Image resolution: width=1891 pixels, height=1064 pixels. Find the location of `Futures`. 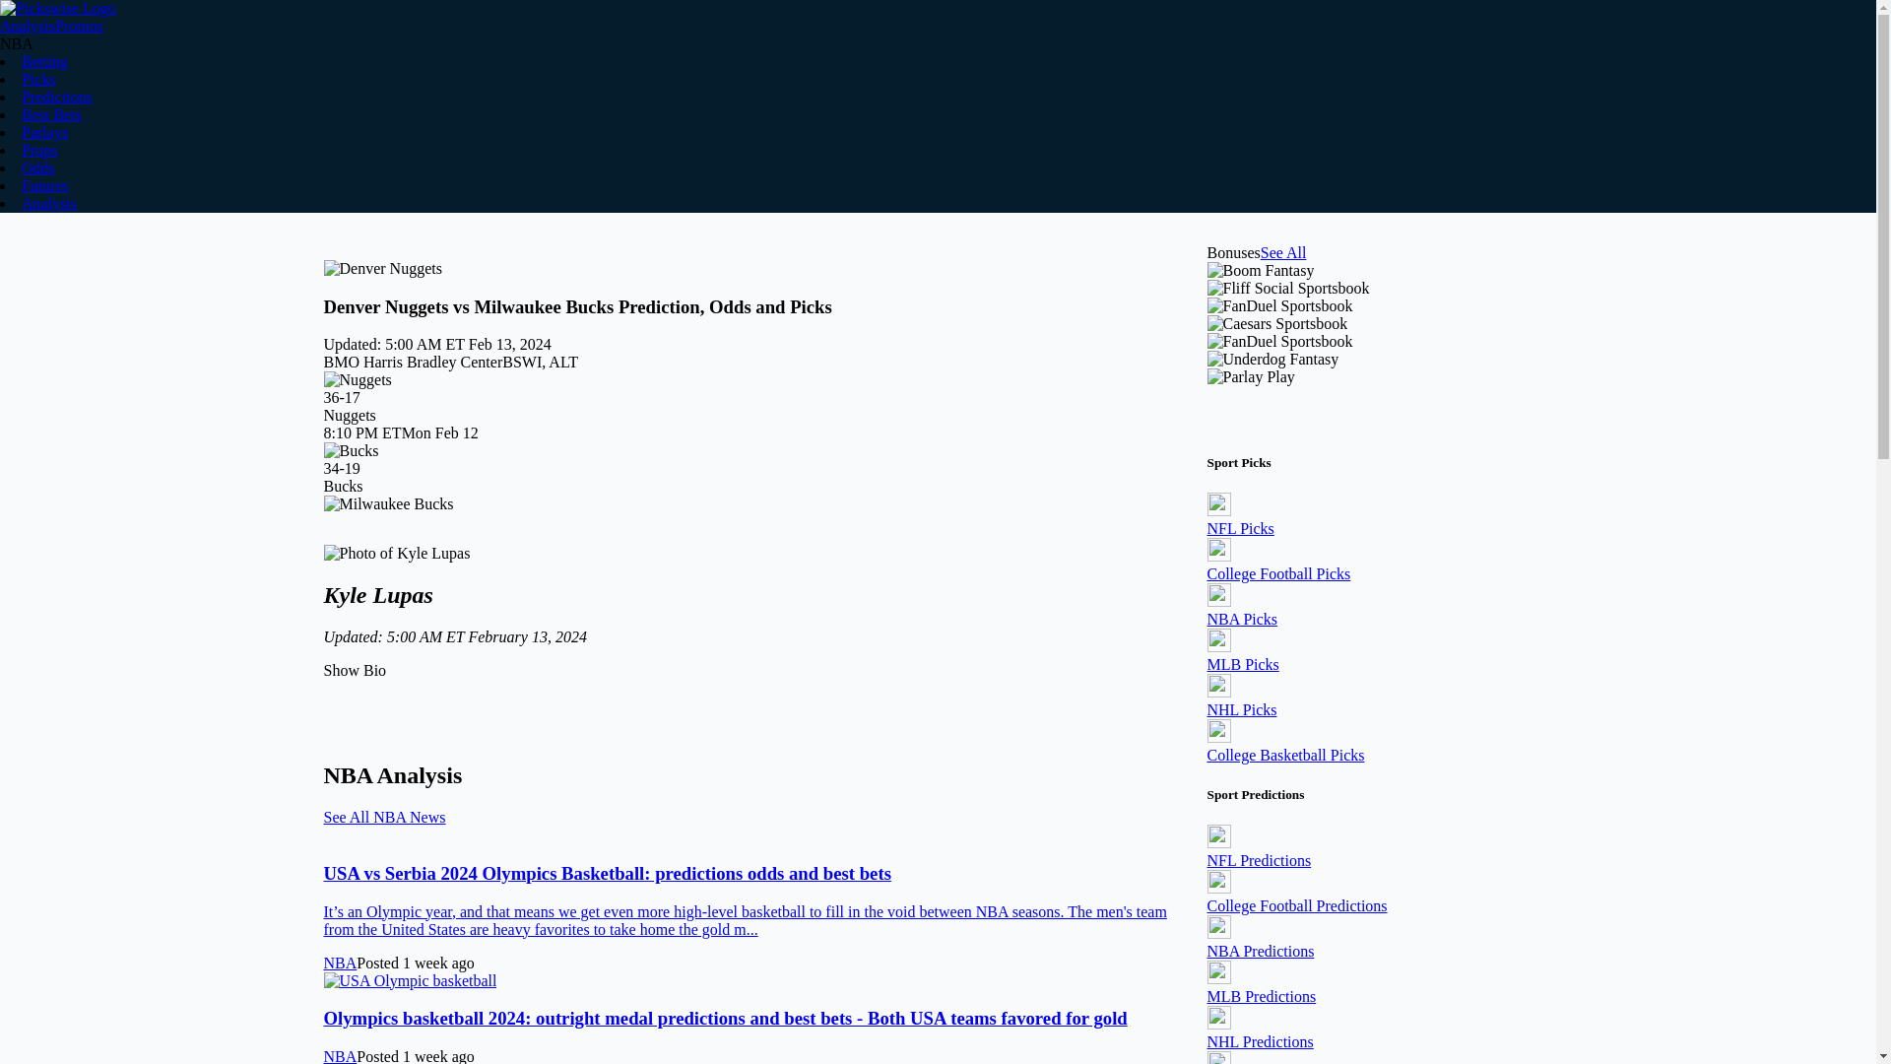

Futures is located at coordinates (44, 185).